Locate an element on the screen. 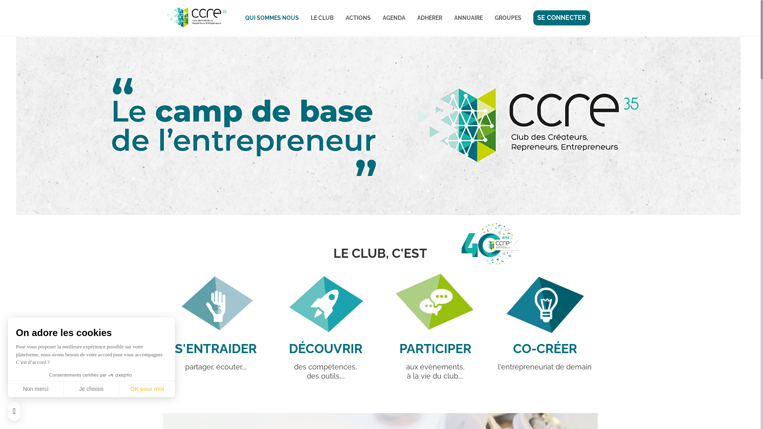 The width and height of the screenshot is (763, 429). SE CONNECTER is located at coordinates (561, 18).